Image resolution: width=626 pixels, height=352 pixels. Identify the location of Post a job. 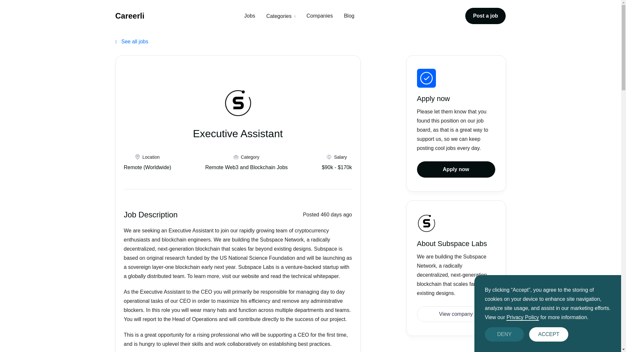
(485, 16).